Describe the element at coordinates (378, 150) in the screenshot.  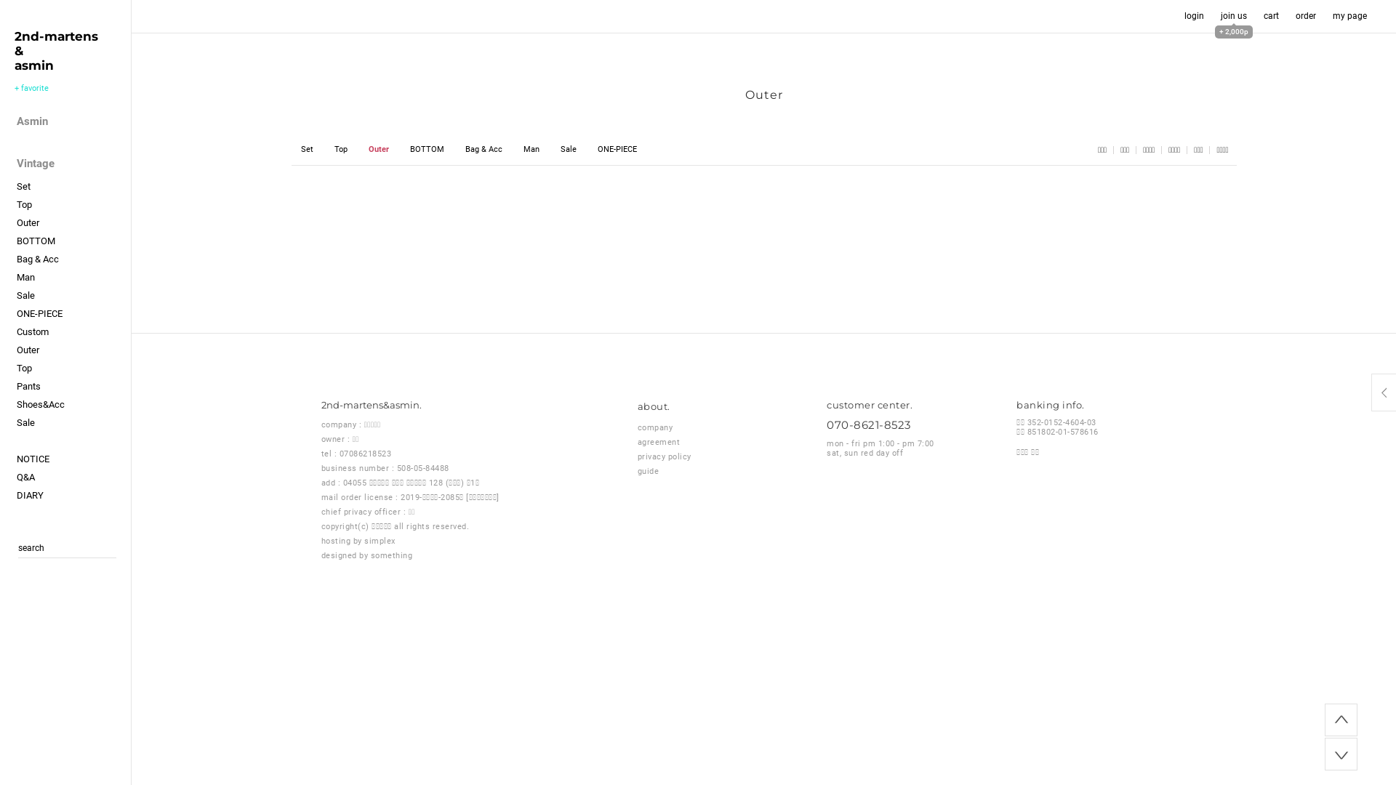
I see `Outer` at that location.